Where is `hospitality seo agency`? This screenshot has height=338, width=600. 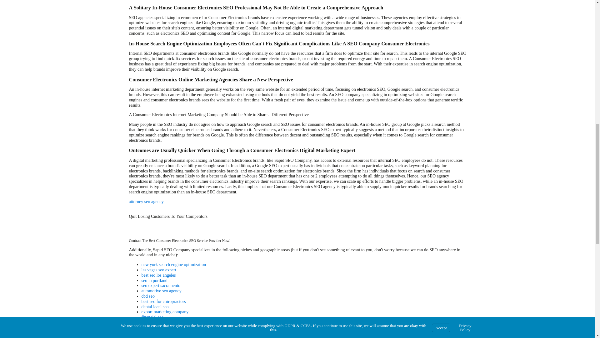
hospitality seo agency is located at coordinates (161, 322).